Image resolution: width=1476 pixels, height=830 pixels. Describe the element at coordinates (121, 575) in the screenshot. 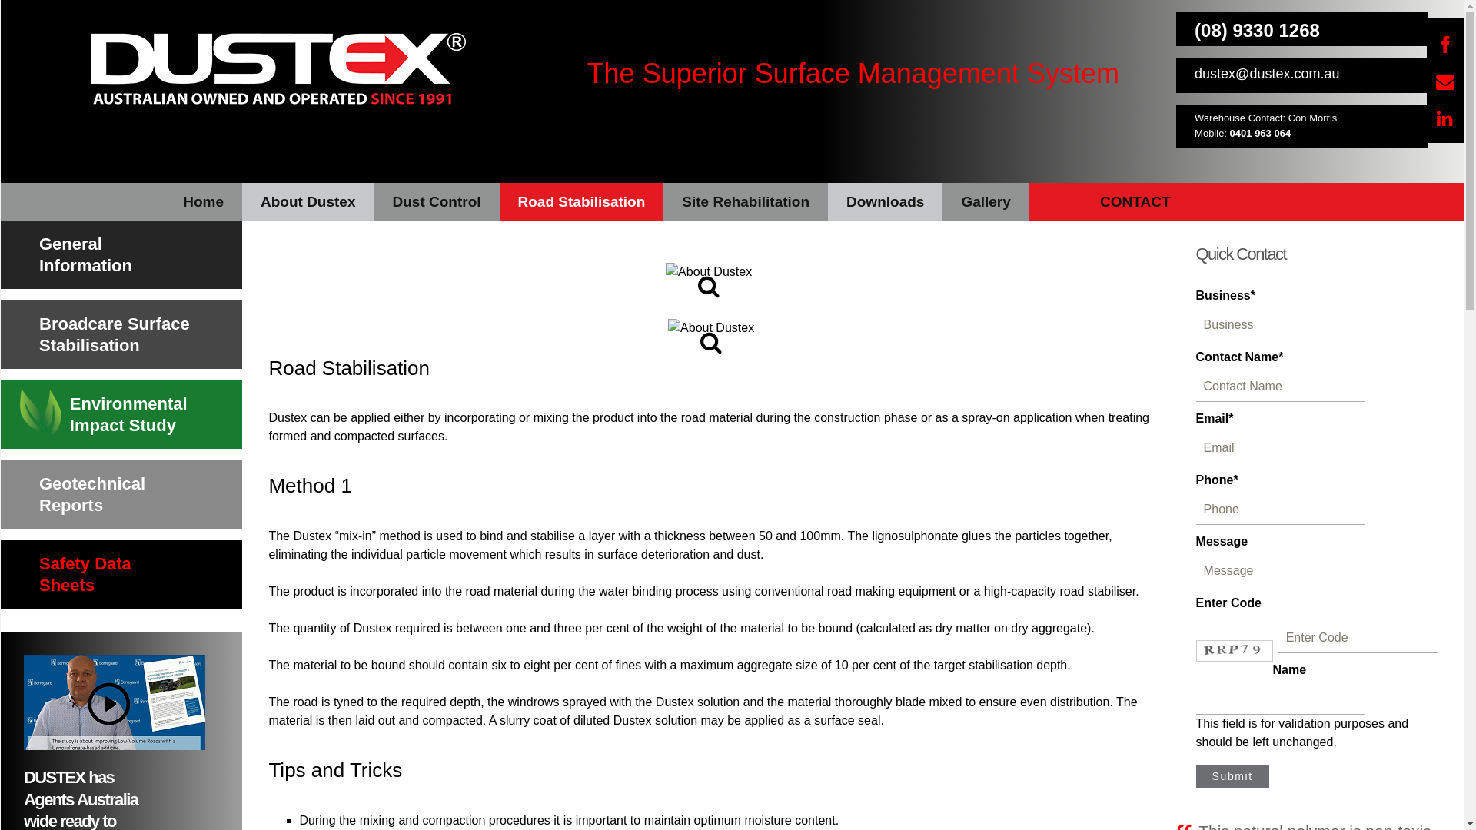

I see `Safety Data
Sheets` at that location.